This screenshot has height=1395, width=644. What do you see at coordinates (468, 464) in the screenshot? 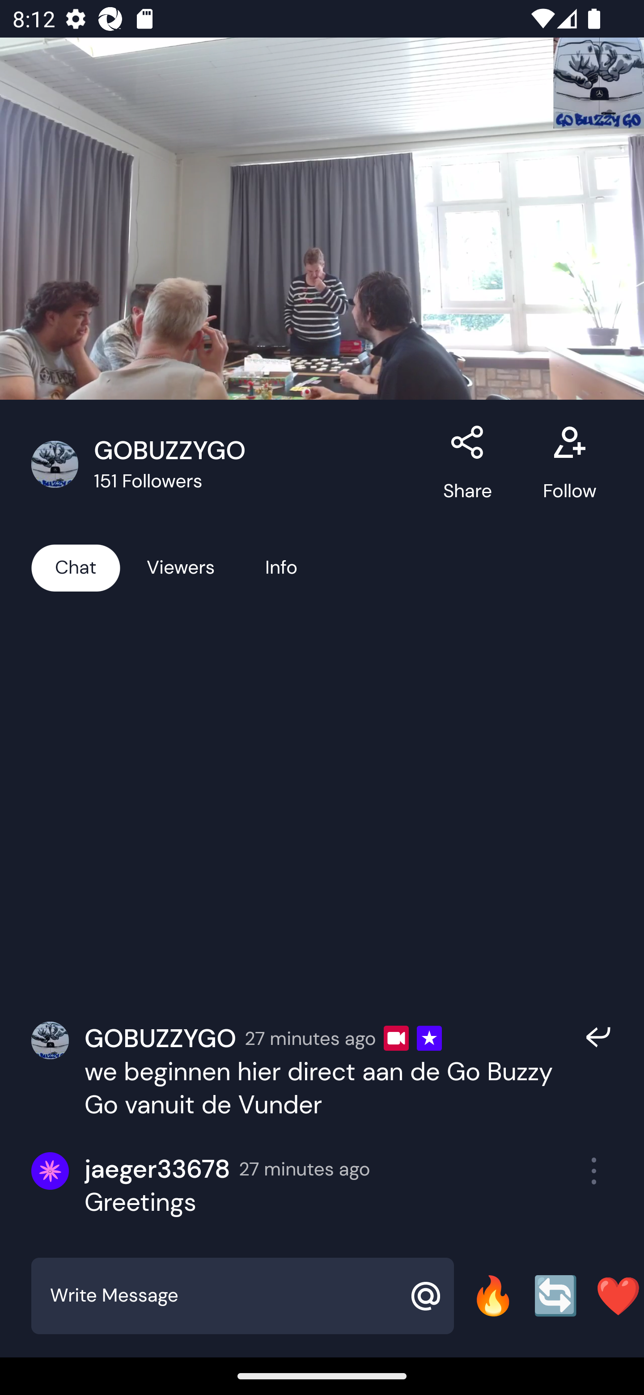
I see `Share` at bounding box center [468, 464].